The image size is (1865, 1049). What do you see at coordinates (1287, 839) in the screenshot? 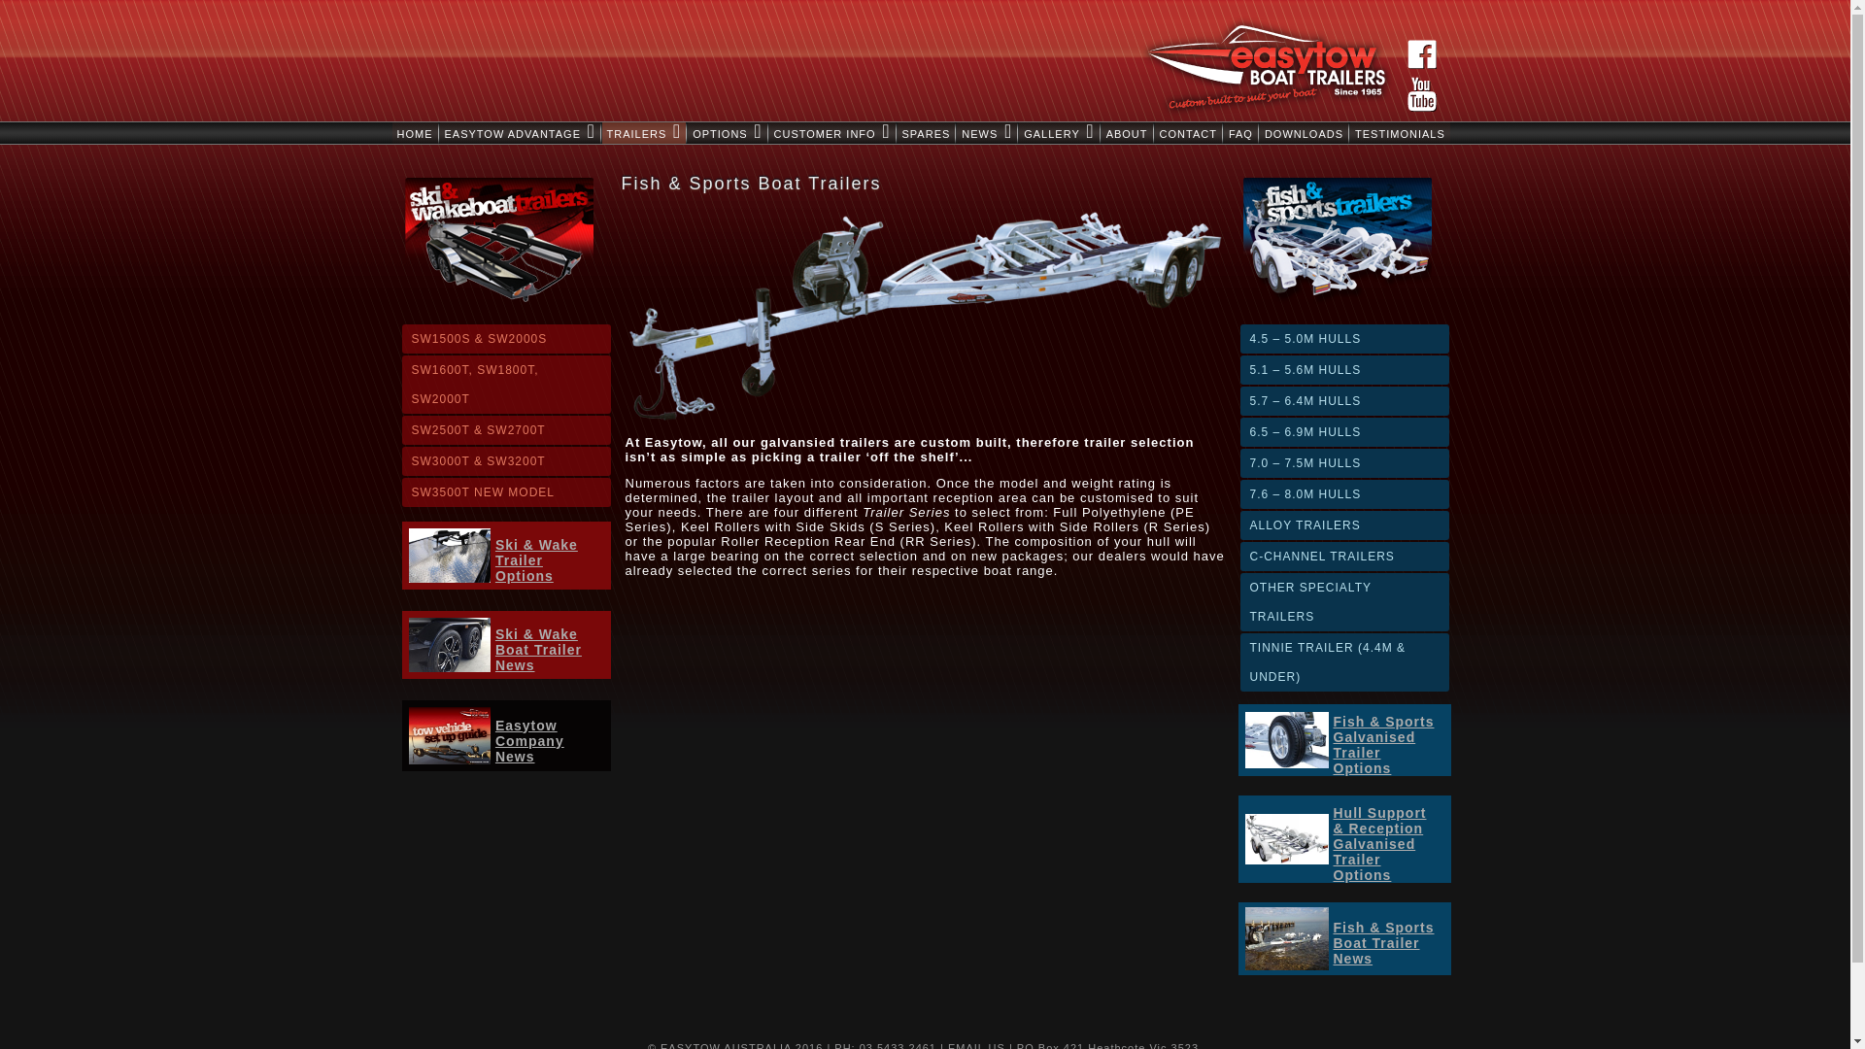
I see `R SERIES - KEEL ROLLERS WITH SIDE SUPPORT ROLLERS` at bounding box center [1287, 839].